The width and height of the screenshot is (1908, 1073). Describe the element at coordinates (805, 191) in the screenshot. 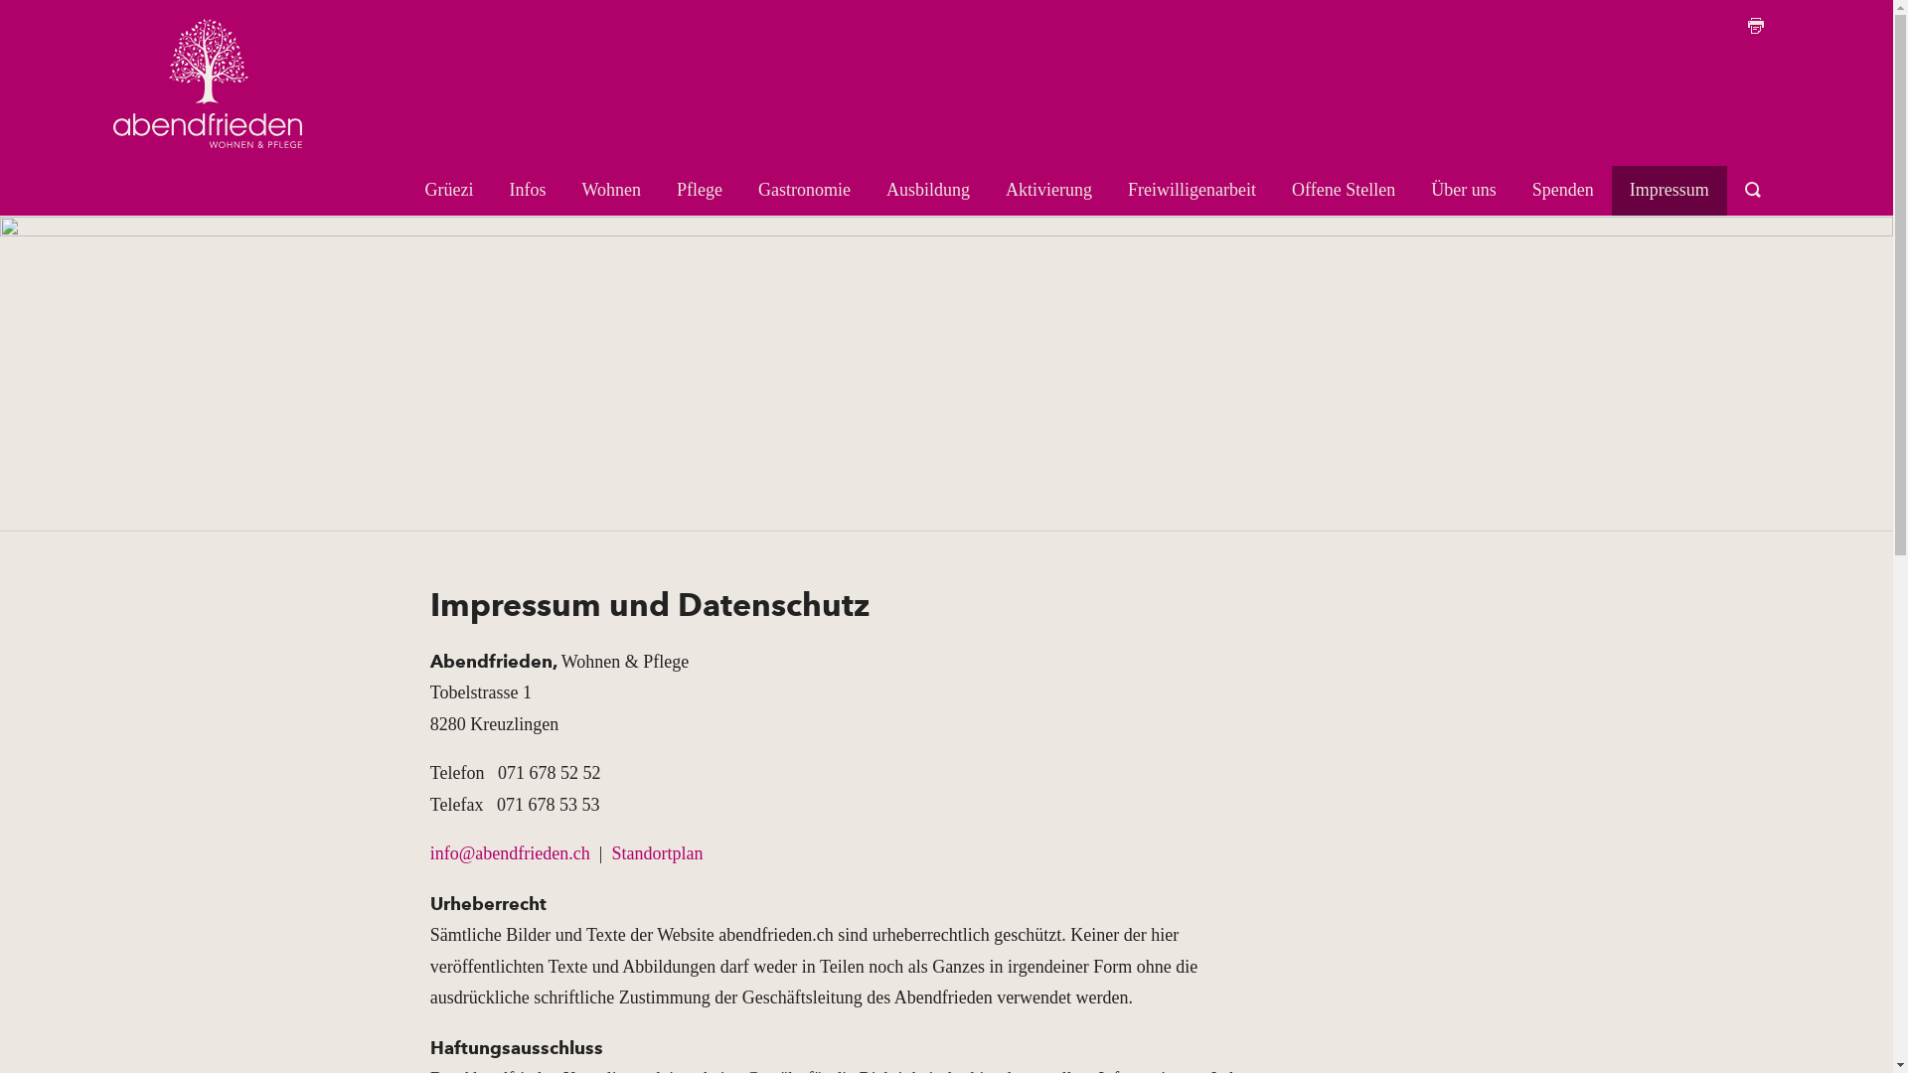

I see `Gastronomie` at that location.